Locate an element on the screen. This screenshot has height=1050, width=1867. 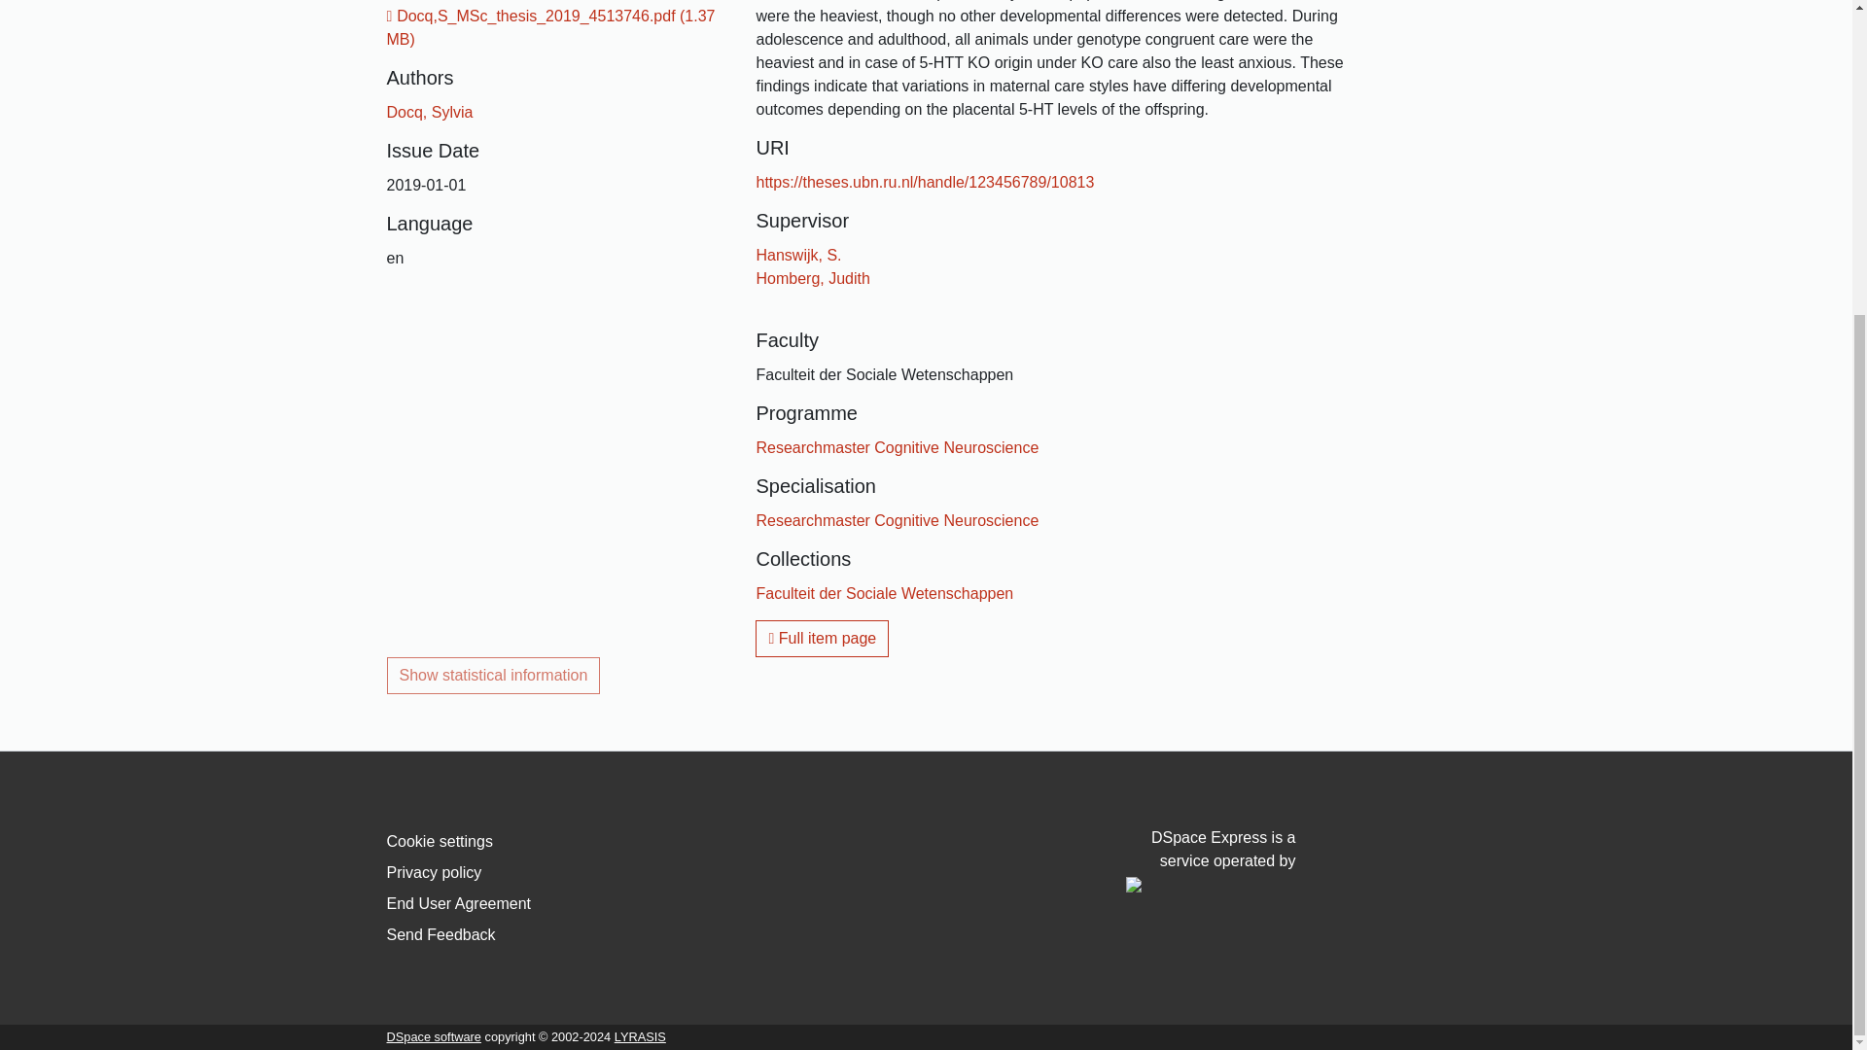
Show statistical information is located at coordinates (494, 675).